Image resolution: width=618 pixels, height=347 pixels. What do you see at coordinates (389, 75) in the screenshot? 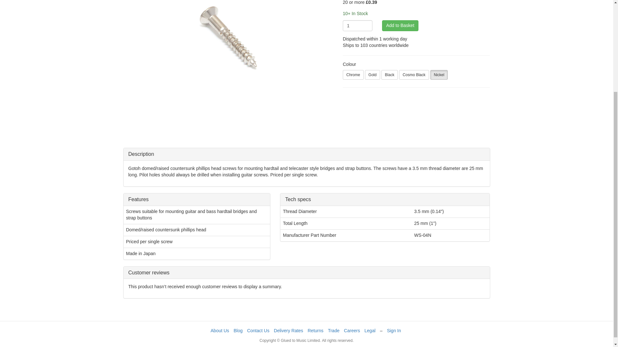
I see `Black` at bounding box center [389, 75].